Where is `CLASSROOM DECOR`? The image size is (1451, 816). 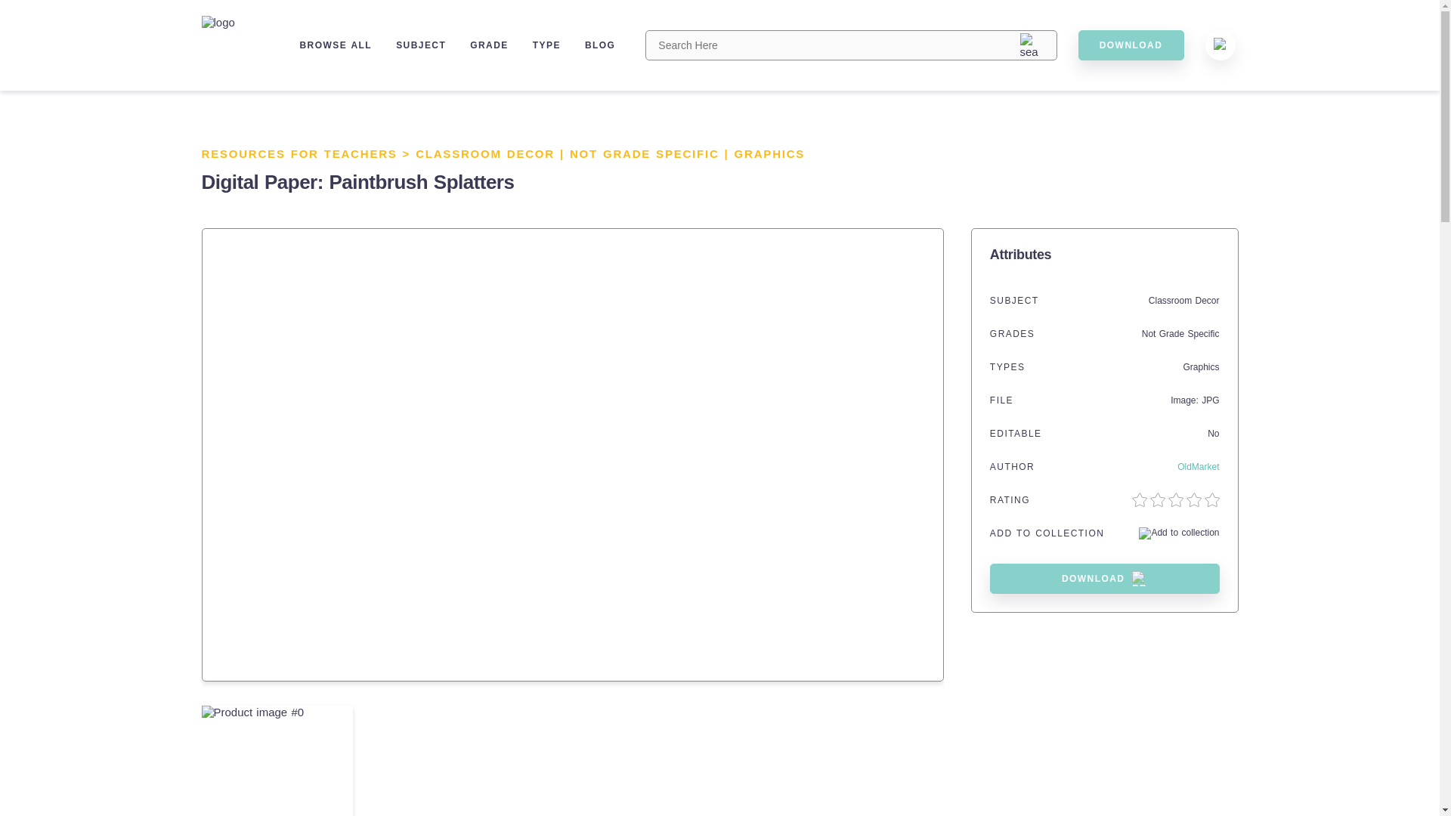
CLASSROOM DECOR is located at coordinates (484, 153).